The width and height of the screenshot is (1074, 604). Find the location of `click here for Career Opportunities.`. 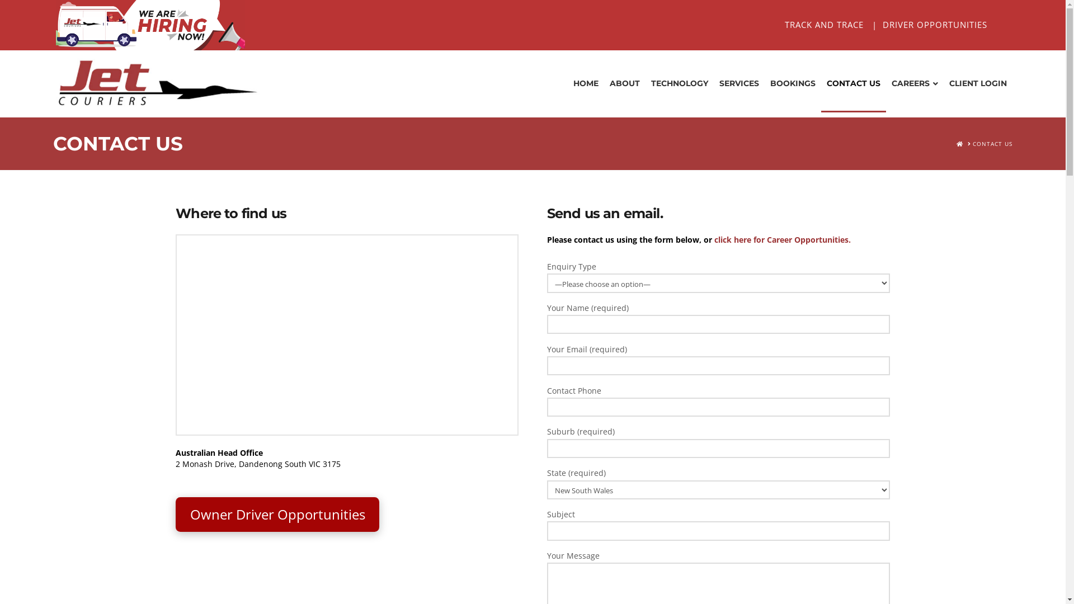

click here for Career Opportunities. is located at coordinates (783, 239).